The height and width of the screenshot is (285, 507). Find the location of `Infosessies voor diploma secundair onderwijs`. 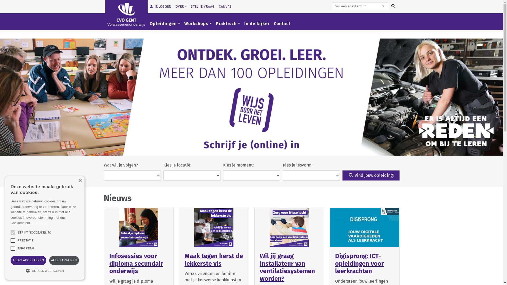

Infosessies voor diploma secundair onderwijs is located at coordinates (136, 264).